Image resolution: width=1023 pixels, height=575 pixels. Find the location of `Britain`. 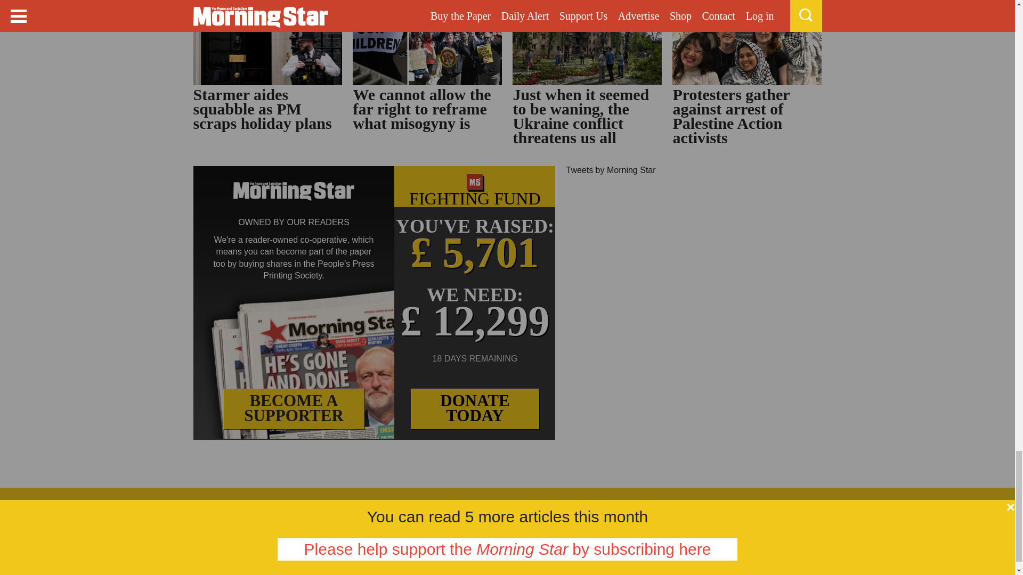

Britain is located at coordinates (216, 506).